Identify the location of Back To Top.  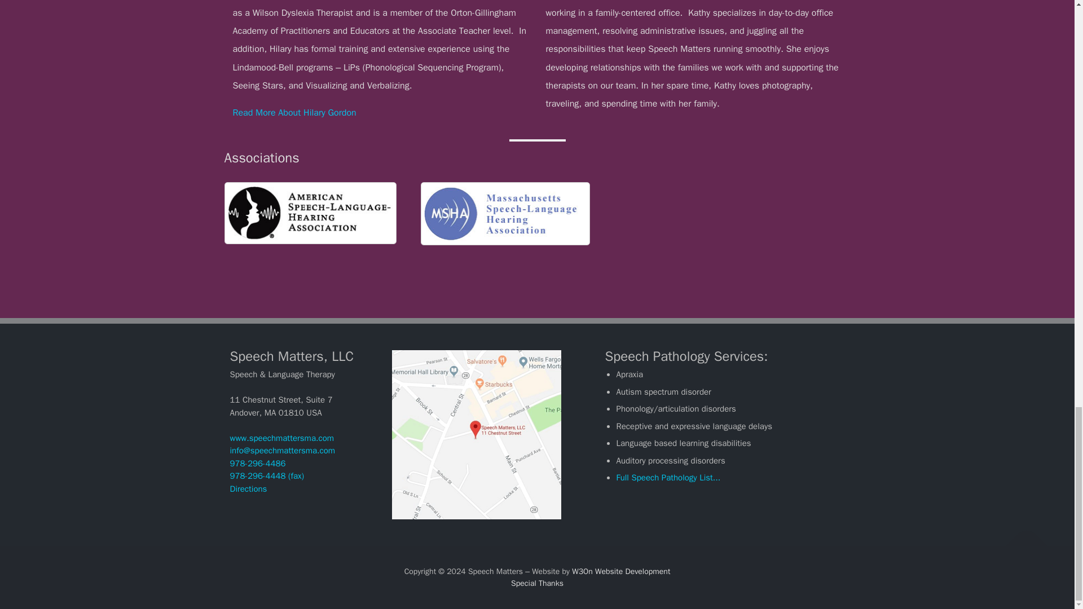
(1021, 540).